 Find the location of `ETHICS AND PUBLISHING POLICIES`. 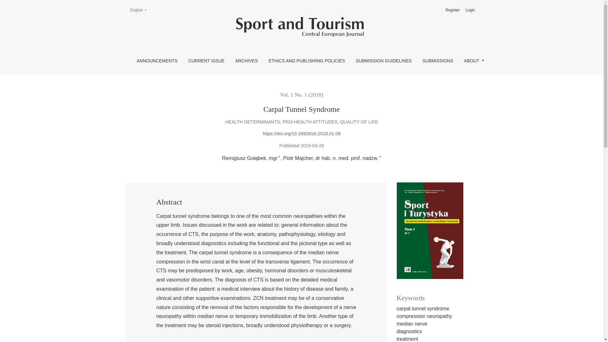

ETHICS AND PUBLISHING POLICIES is located at coordinates (470, 10).